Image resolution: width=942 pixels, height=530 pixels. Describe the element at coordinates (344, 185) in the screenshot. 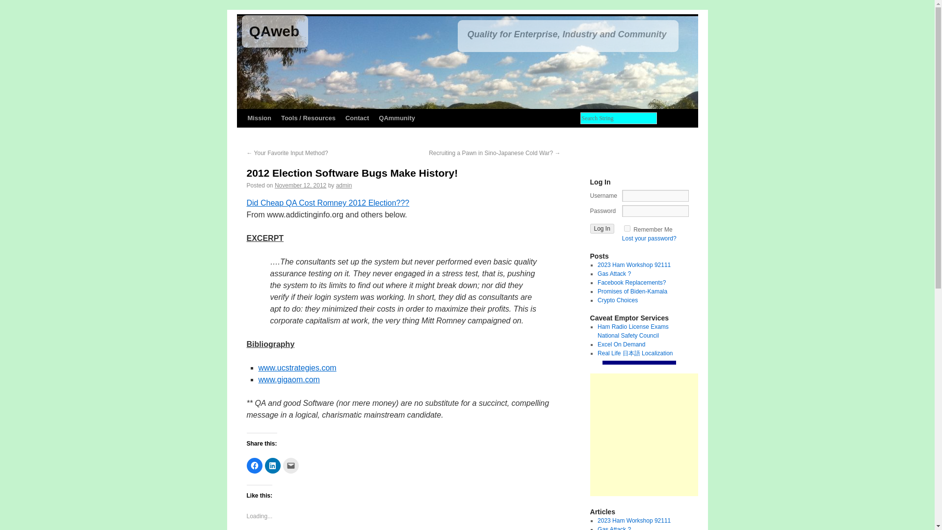

I see `admin` at that location.